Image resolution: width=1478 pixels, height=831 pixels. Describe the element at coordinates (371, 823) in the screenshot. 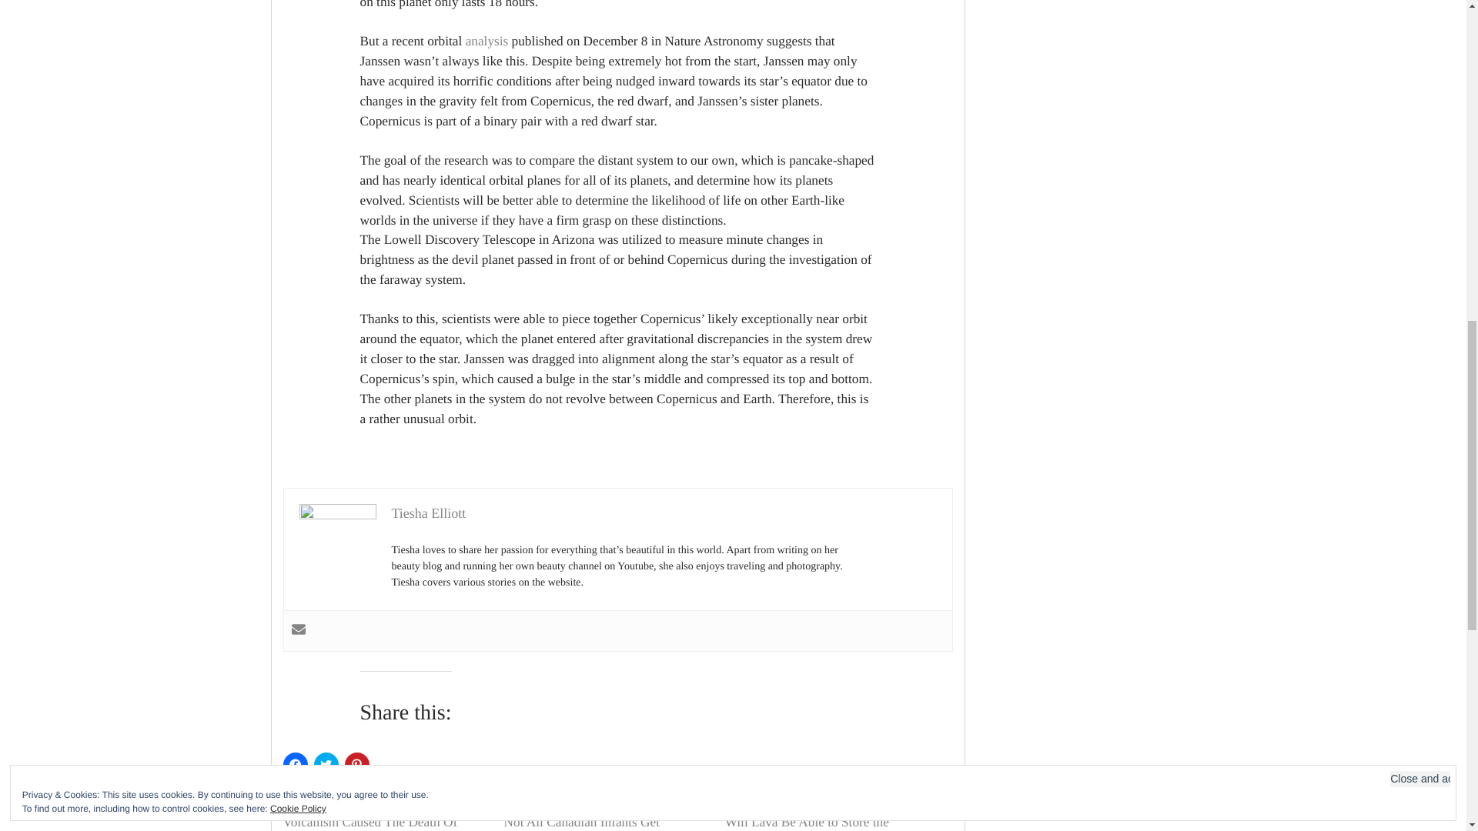

I see `Volcanism Caused The Death Of Planet Venus` at that location.